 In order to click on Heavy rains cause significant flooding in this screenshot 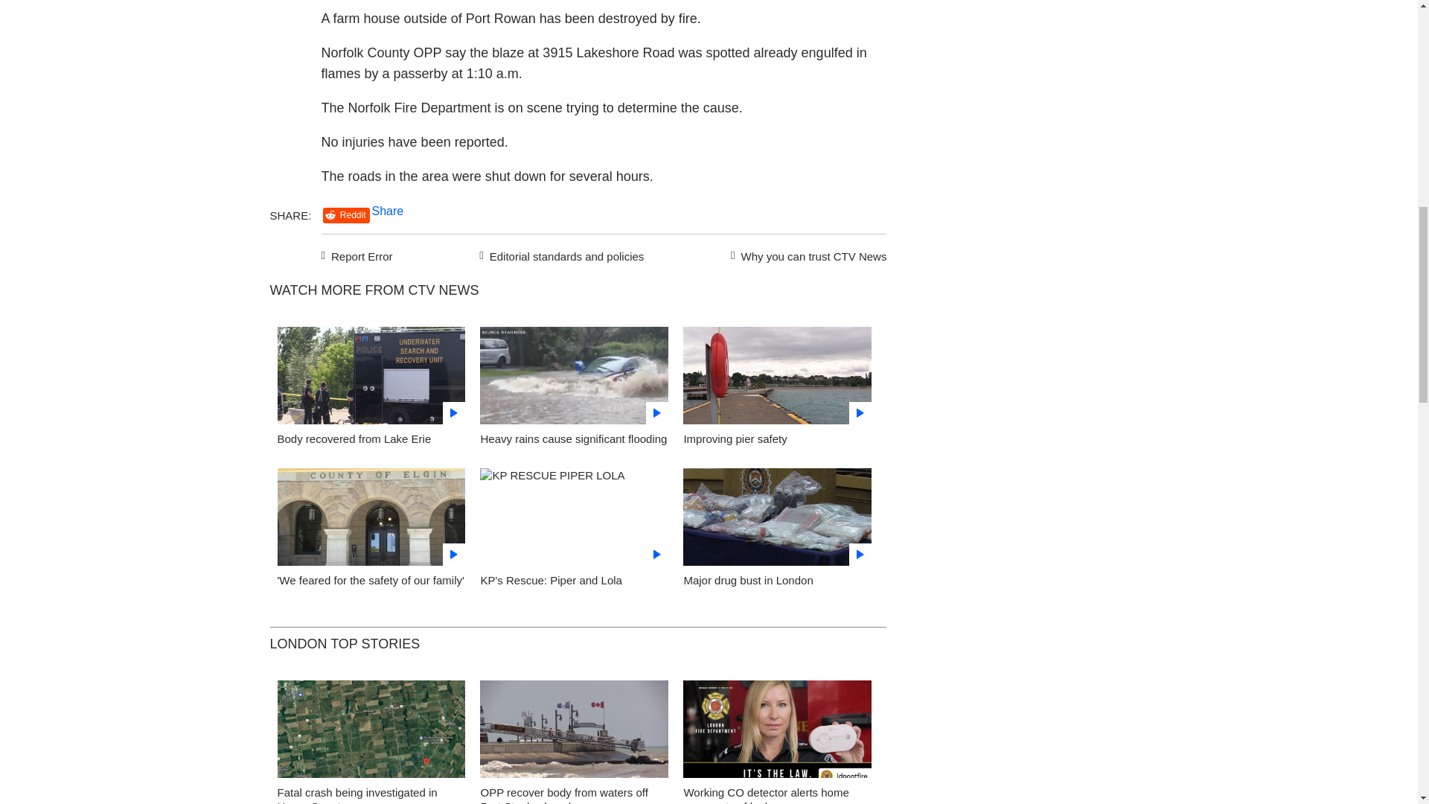, I will do `click(575, 380)`.